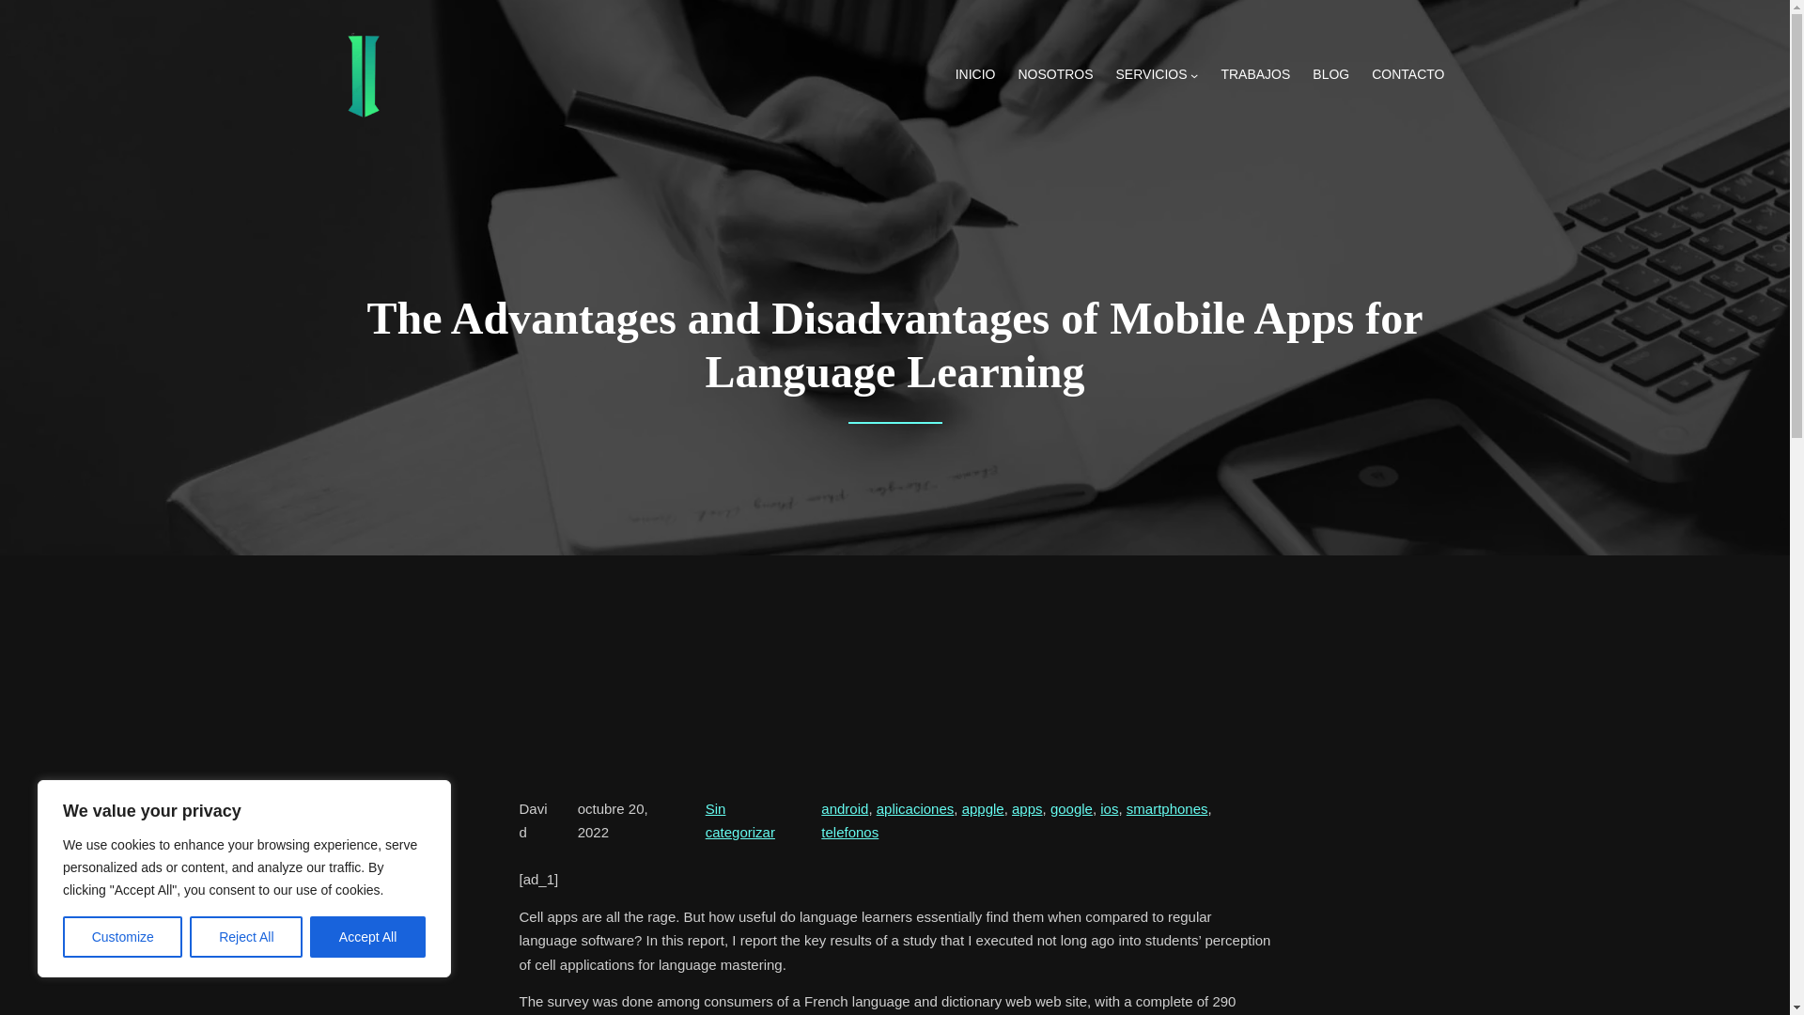  Describe the element at coordinates (122, 937) in the screenshot. I see `Customize` at that location.